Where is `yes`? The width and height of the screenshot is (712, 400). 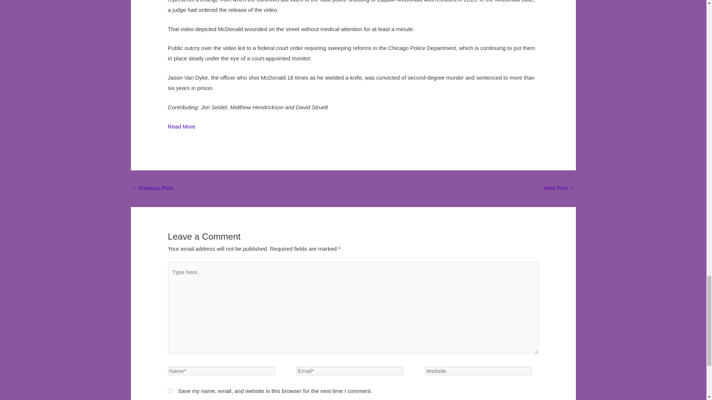
yes is located at coordinates (171, 390).